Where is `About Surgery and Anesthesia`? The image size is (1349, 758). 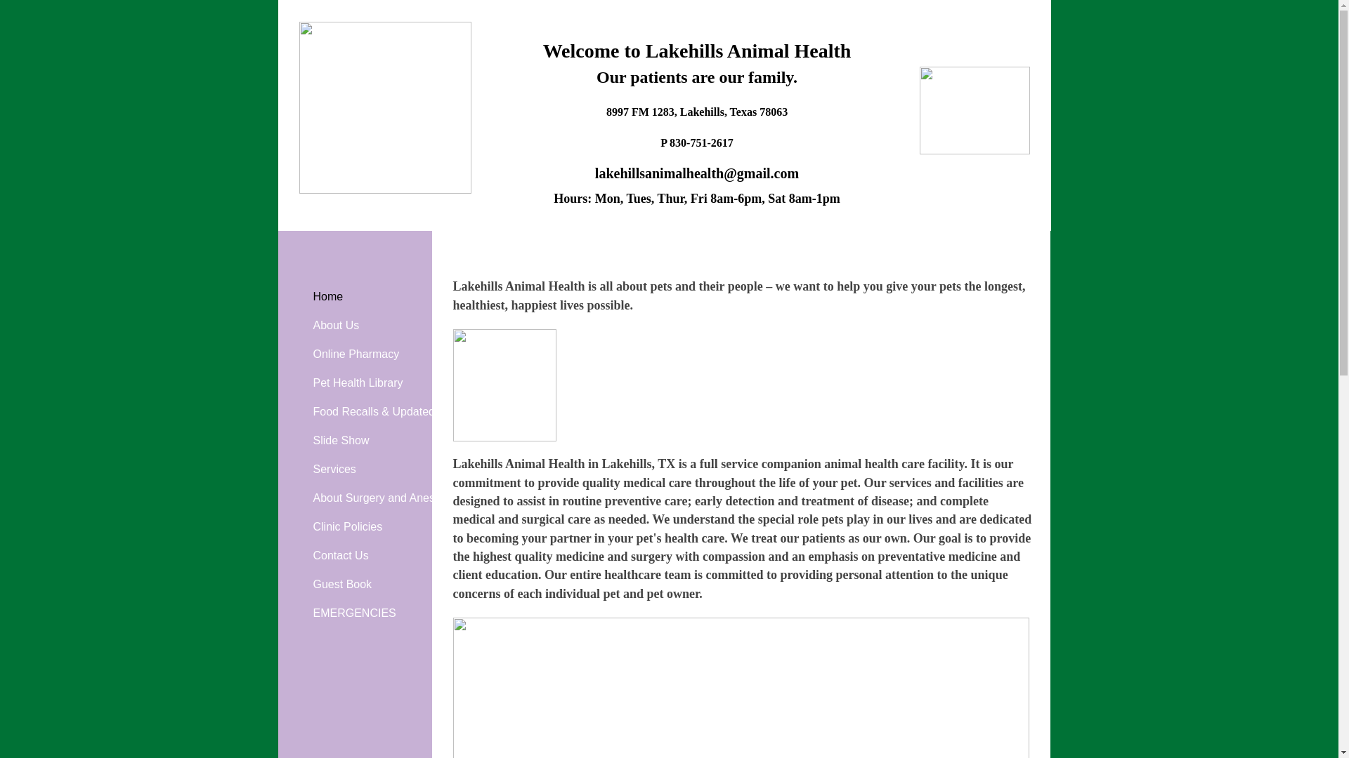
About Surgery and Anesthesia is located at coordinates (389, 498).